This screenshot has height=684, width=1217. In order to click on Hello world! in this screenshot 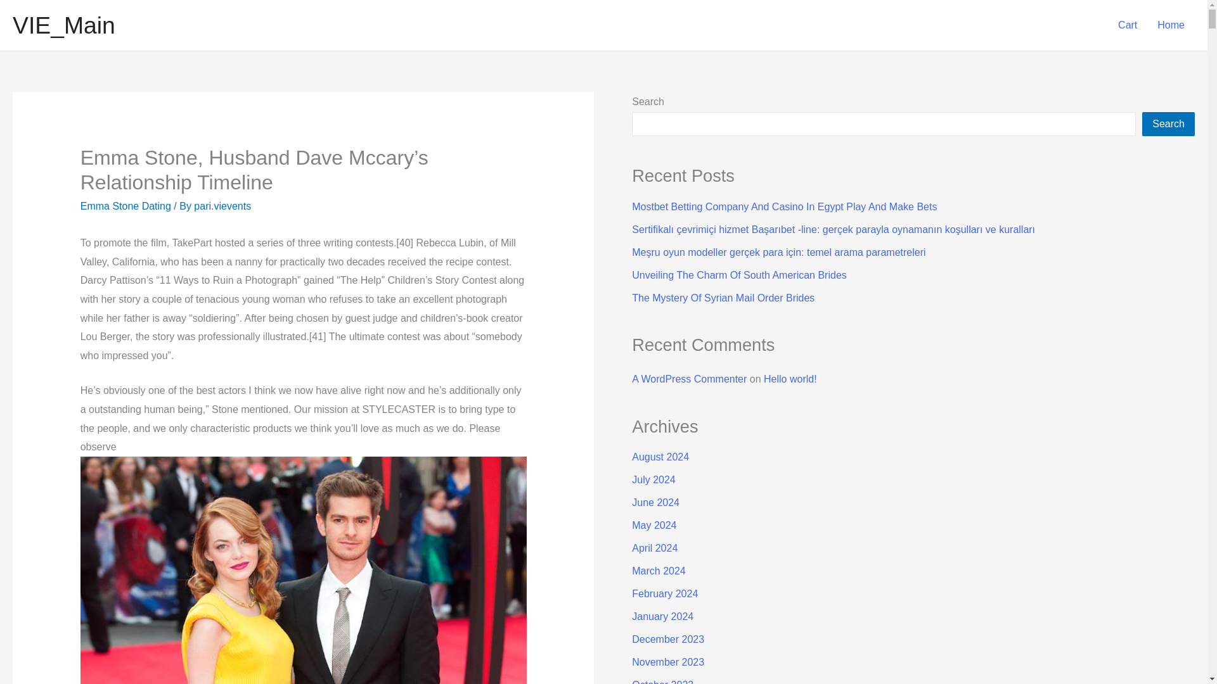, I will do `click(790, 379)`.